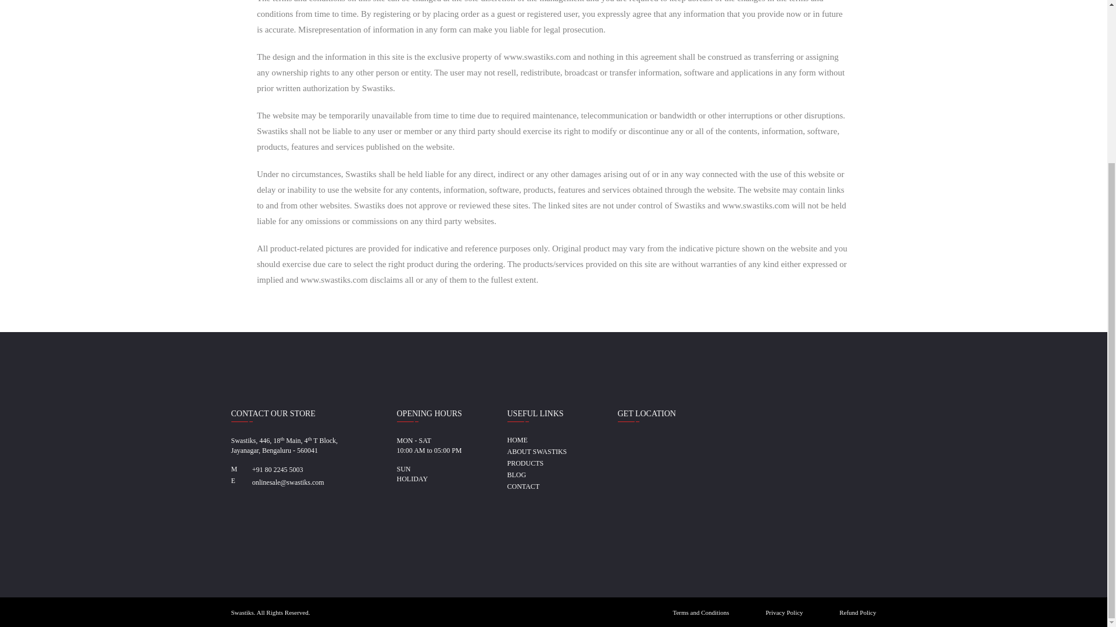  I want to click on ABOUT SWASTIKS, so click(536, 452).